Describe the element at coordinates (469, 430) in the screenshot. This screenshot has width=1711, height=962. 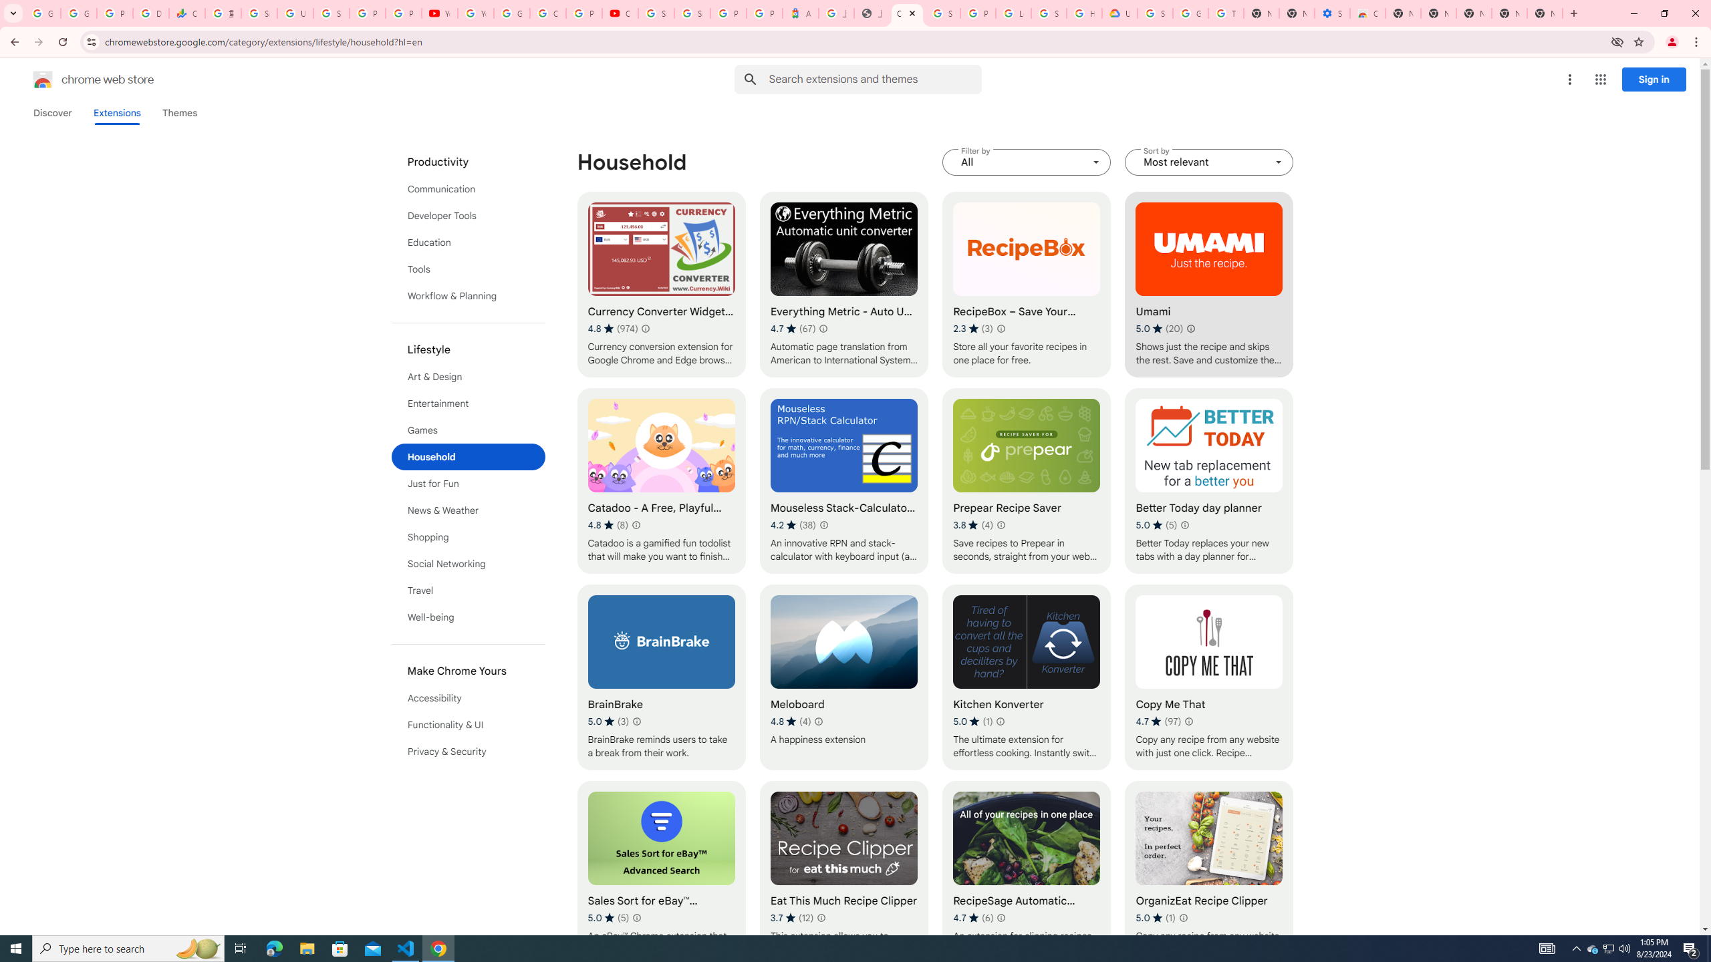
I see `Games` at that location.